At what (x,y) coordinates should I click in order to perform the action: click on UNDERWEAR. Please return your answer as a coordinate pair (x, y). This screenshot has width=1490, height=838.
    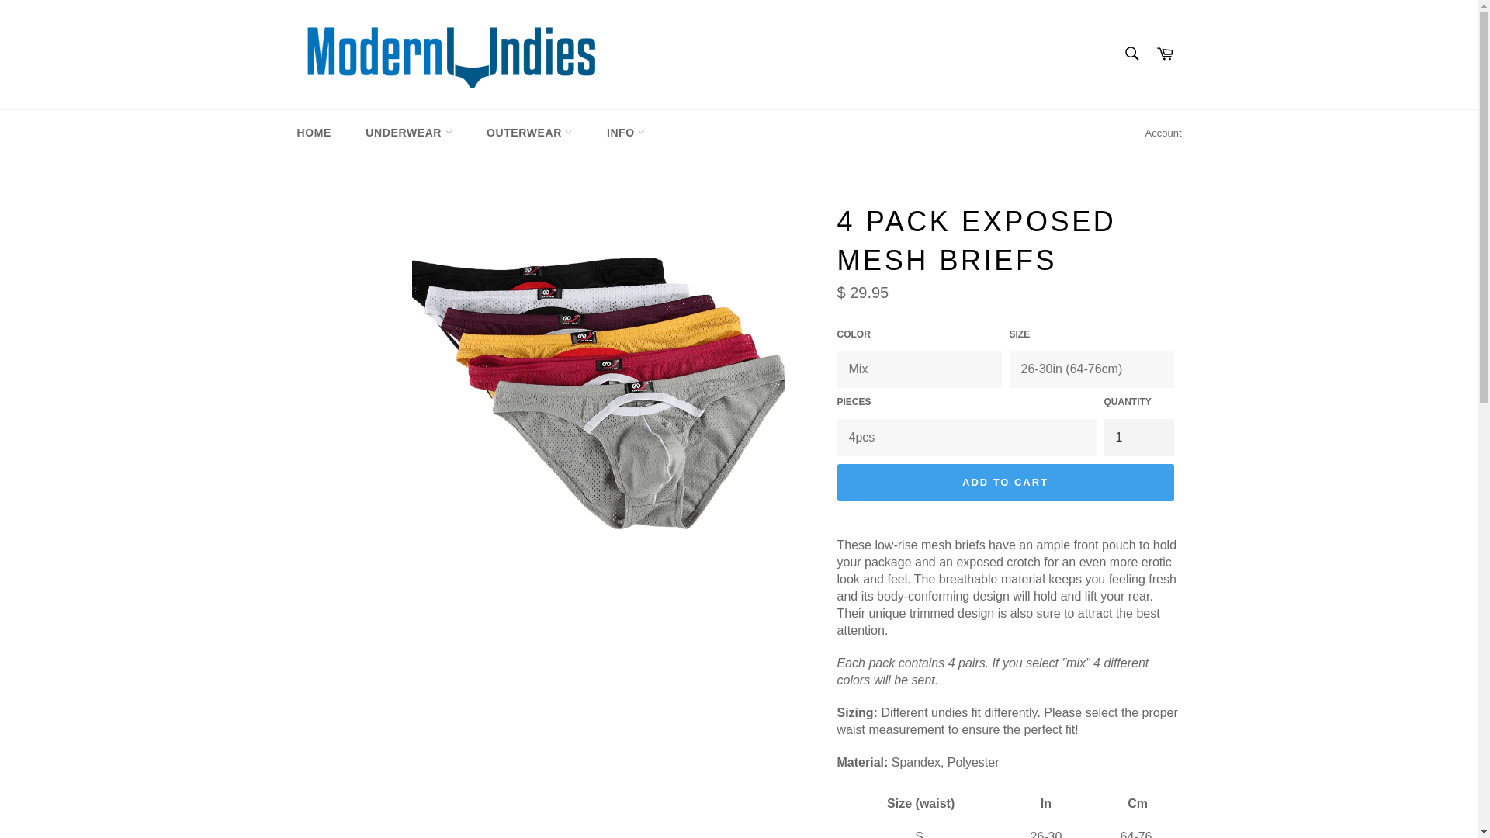
    Looking at the image, I should click on (408, 132).